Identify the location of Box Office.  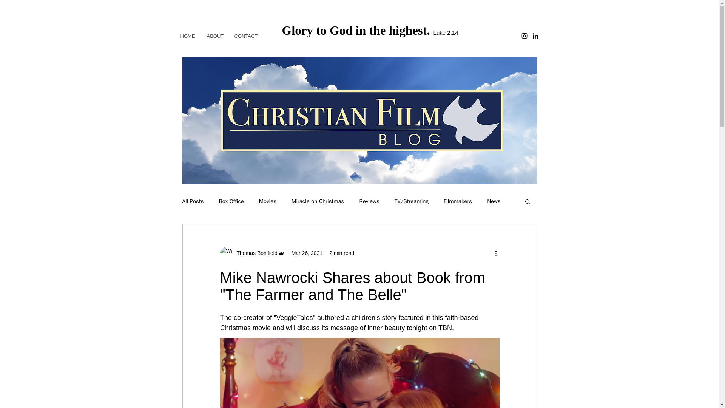
(231, 201).